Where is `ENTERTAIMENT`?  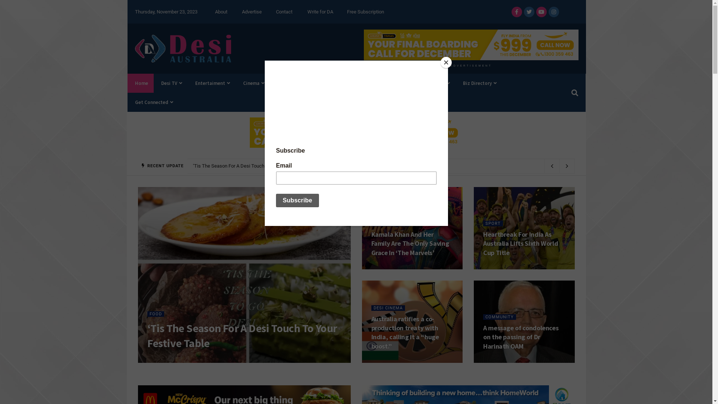 ENTERTAIMENT is located at coordinates (391, 224).